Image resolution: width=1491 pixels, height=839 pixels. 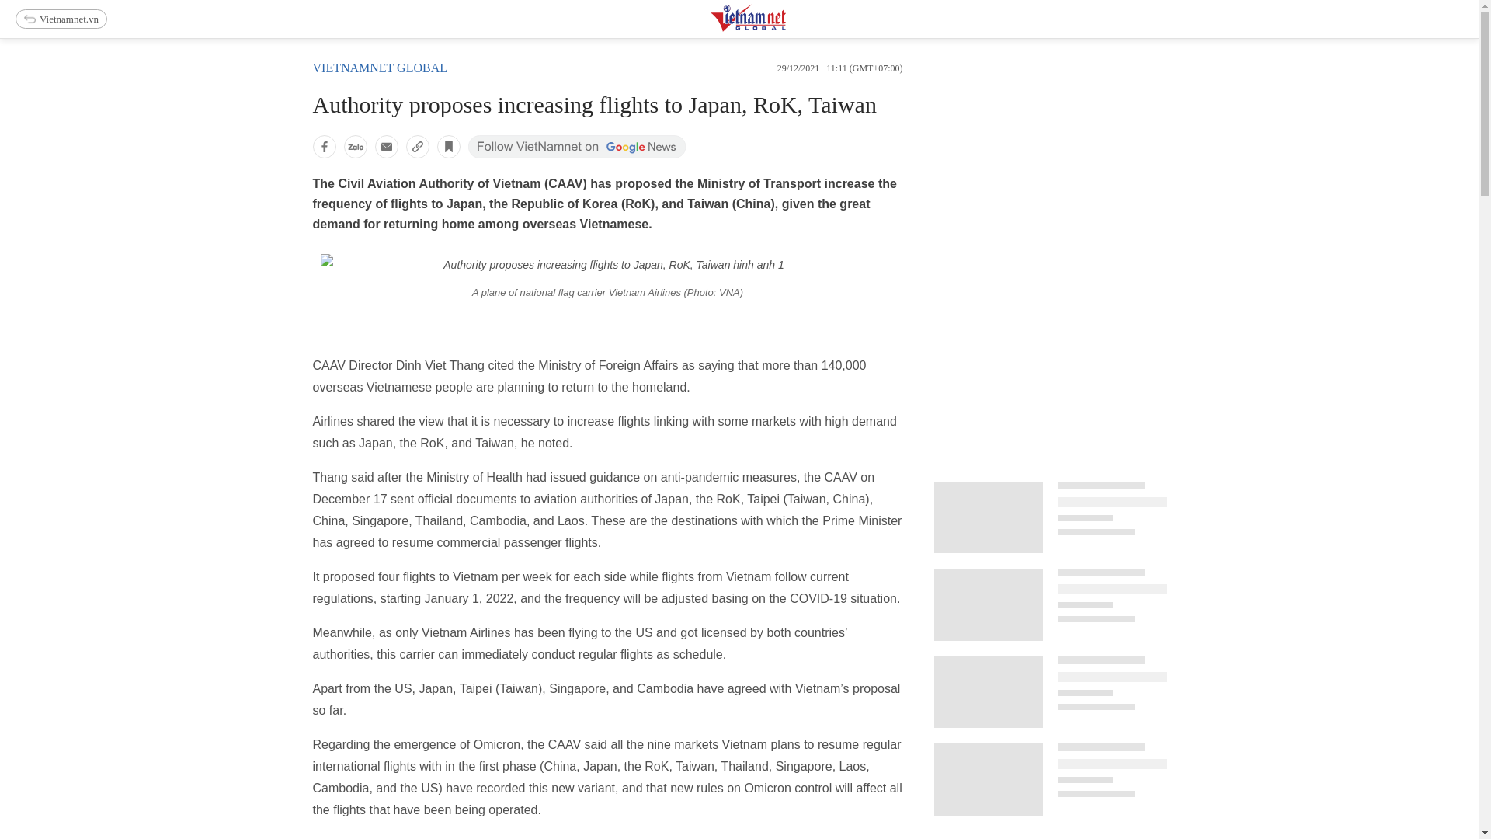 I want to click on Share the post on zalo, so click(x=354, y=146).